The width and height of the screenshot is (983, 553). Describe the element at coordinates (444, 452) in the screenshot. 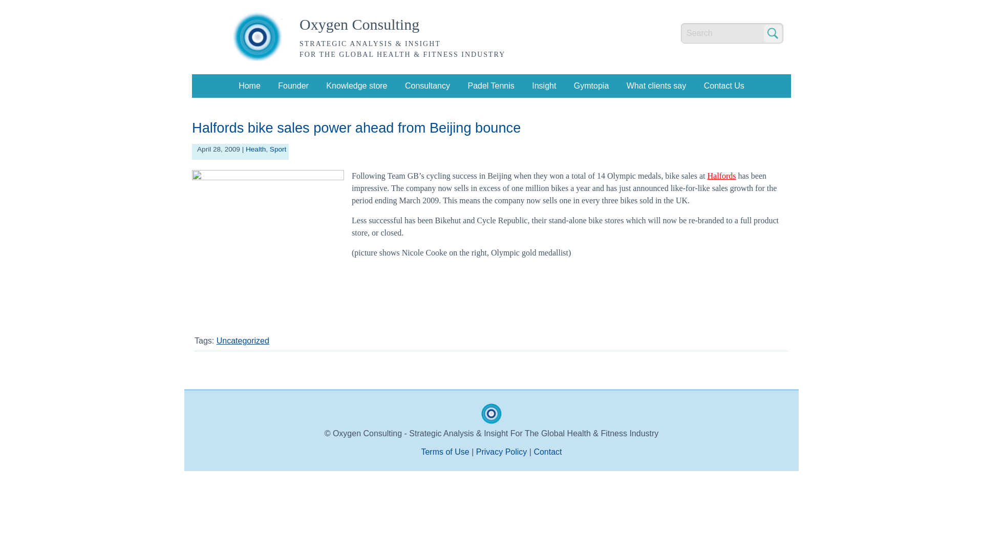

I see `Terms of Use` at that location.